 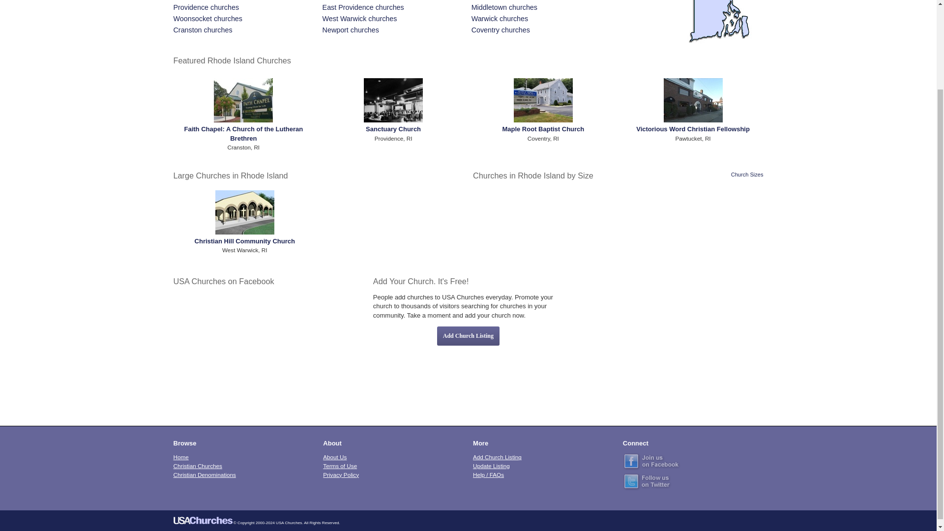 I want to click on Terms of Use, so click(x=339, y=465).